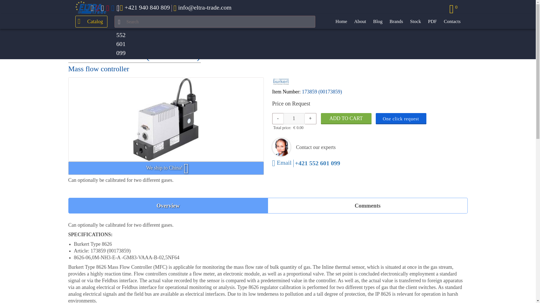 This screenshot has width=540, height=303. Describe the element at coordinates (282, 164) in the screenshot. I see `Email` at that location.